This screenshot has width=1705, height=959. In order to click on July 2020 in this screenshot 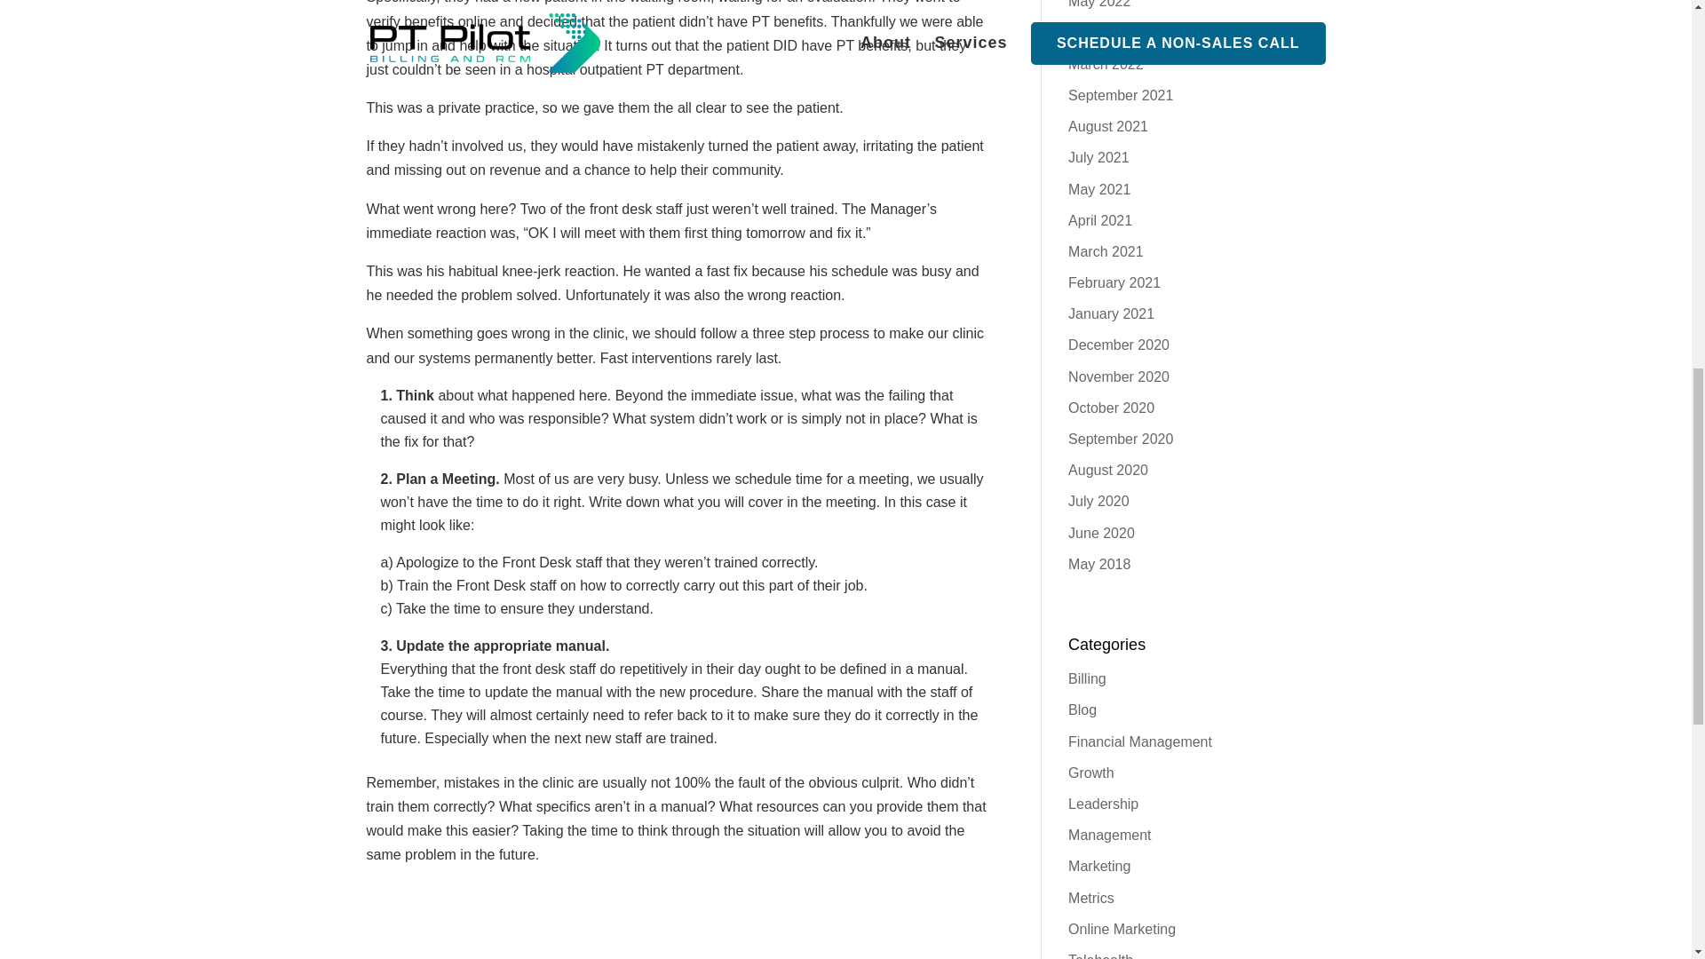, I will do `click(1098, 501)`.